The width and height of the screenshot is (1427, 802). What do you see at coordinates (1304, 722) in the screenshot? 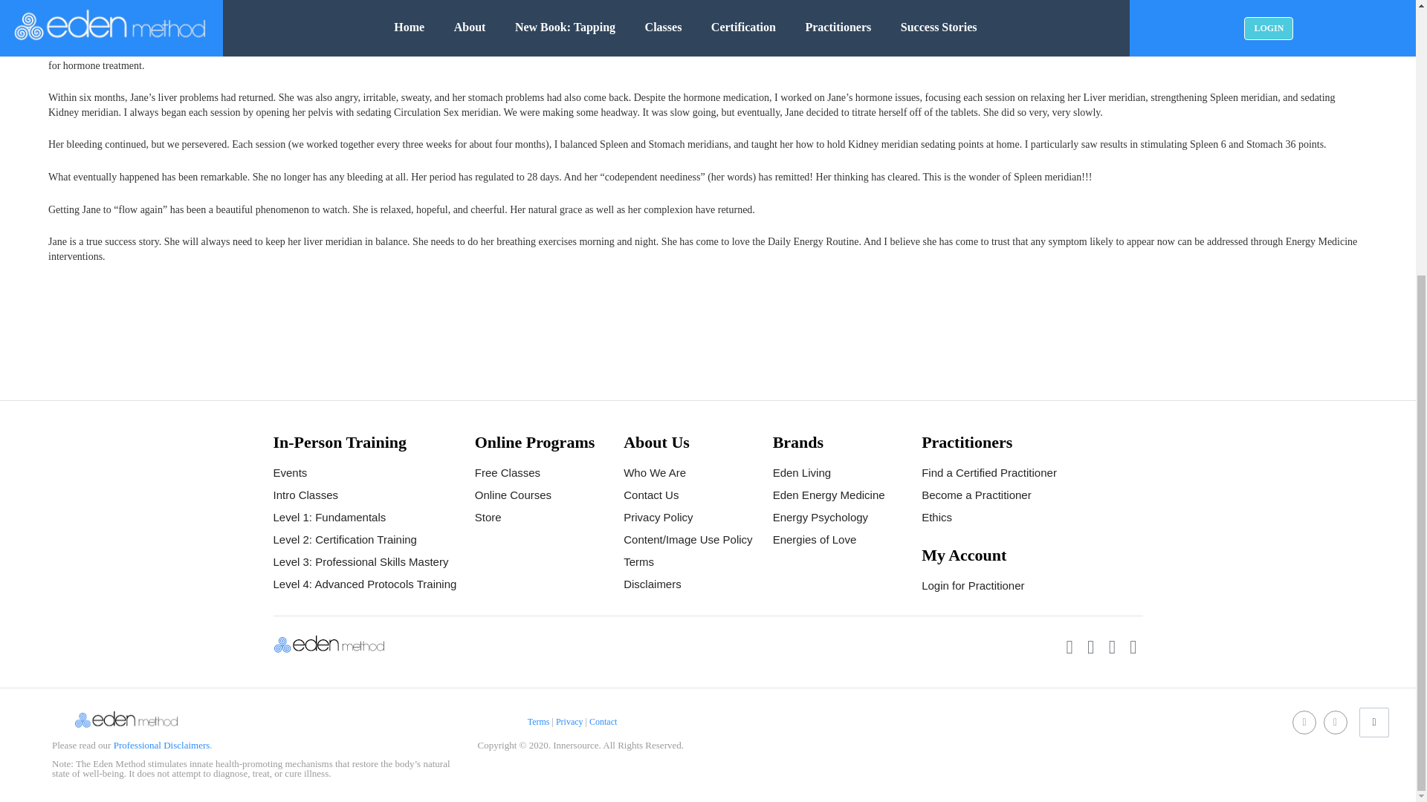
I see `facebook` at bounding box center [1304, 722].